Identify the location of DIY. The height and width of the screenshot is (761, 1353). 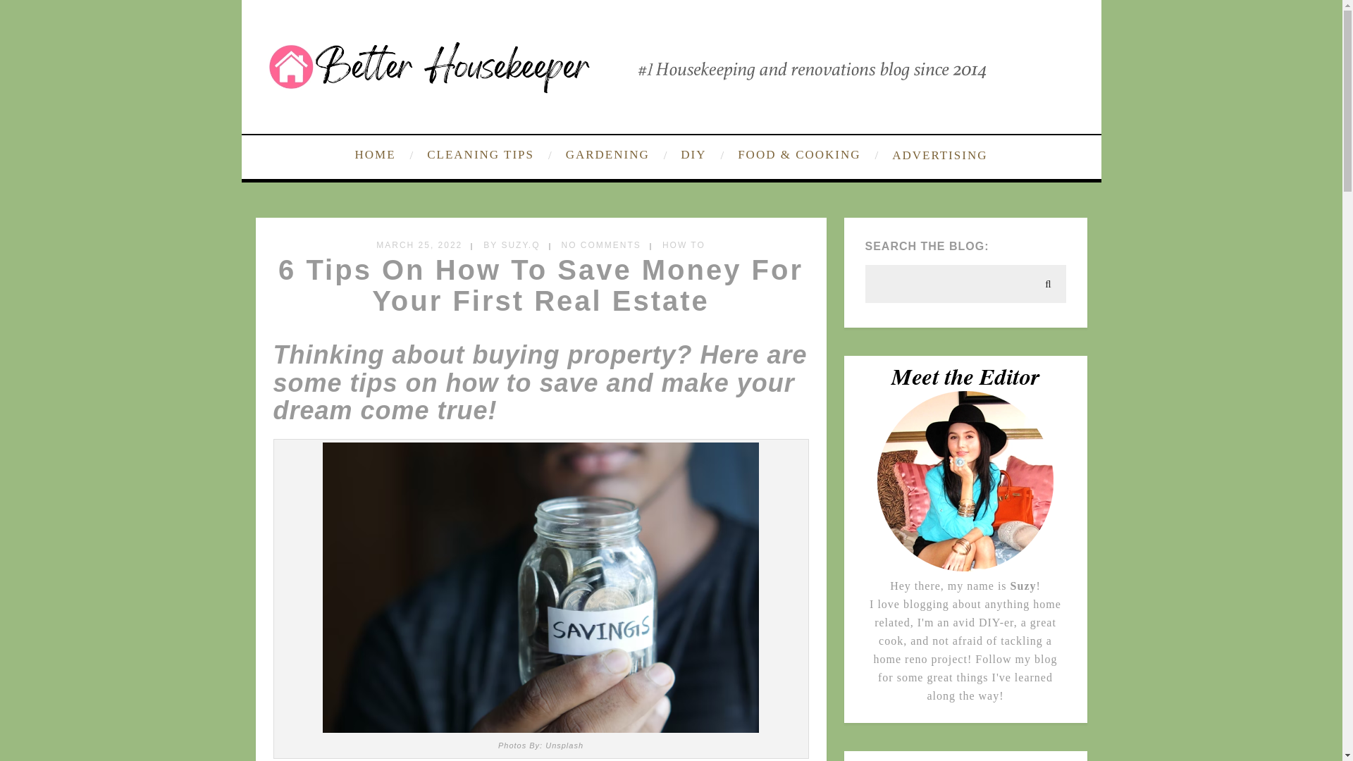
(700, 155).